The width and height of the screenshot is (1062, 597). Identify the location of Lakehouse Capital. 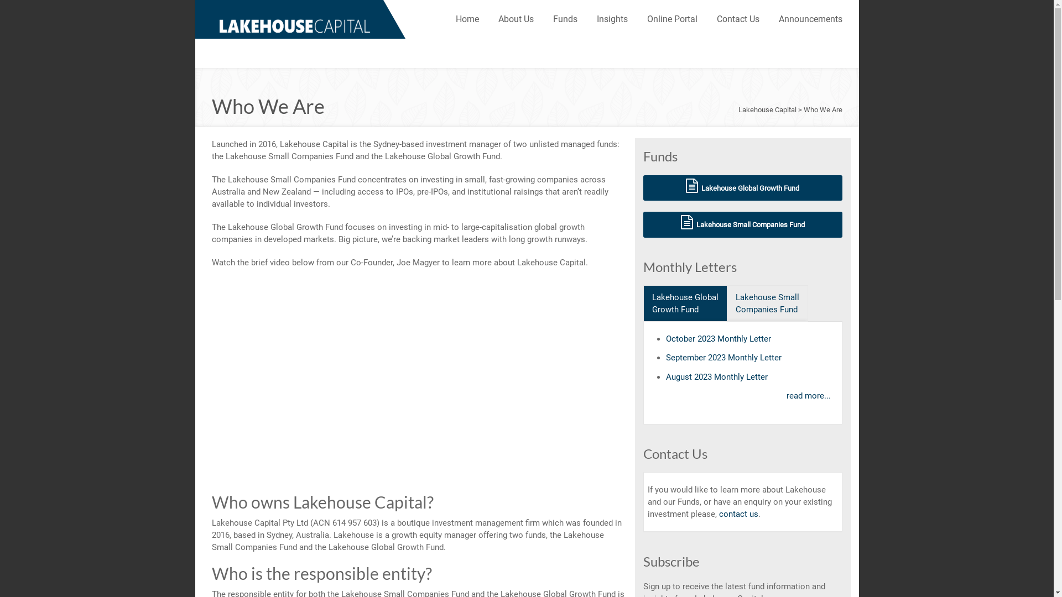
(294, 25).